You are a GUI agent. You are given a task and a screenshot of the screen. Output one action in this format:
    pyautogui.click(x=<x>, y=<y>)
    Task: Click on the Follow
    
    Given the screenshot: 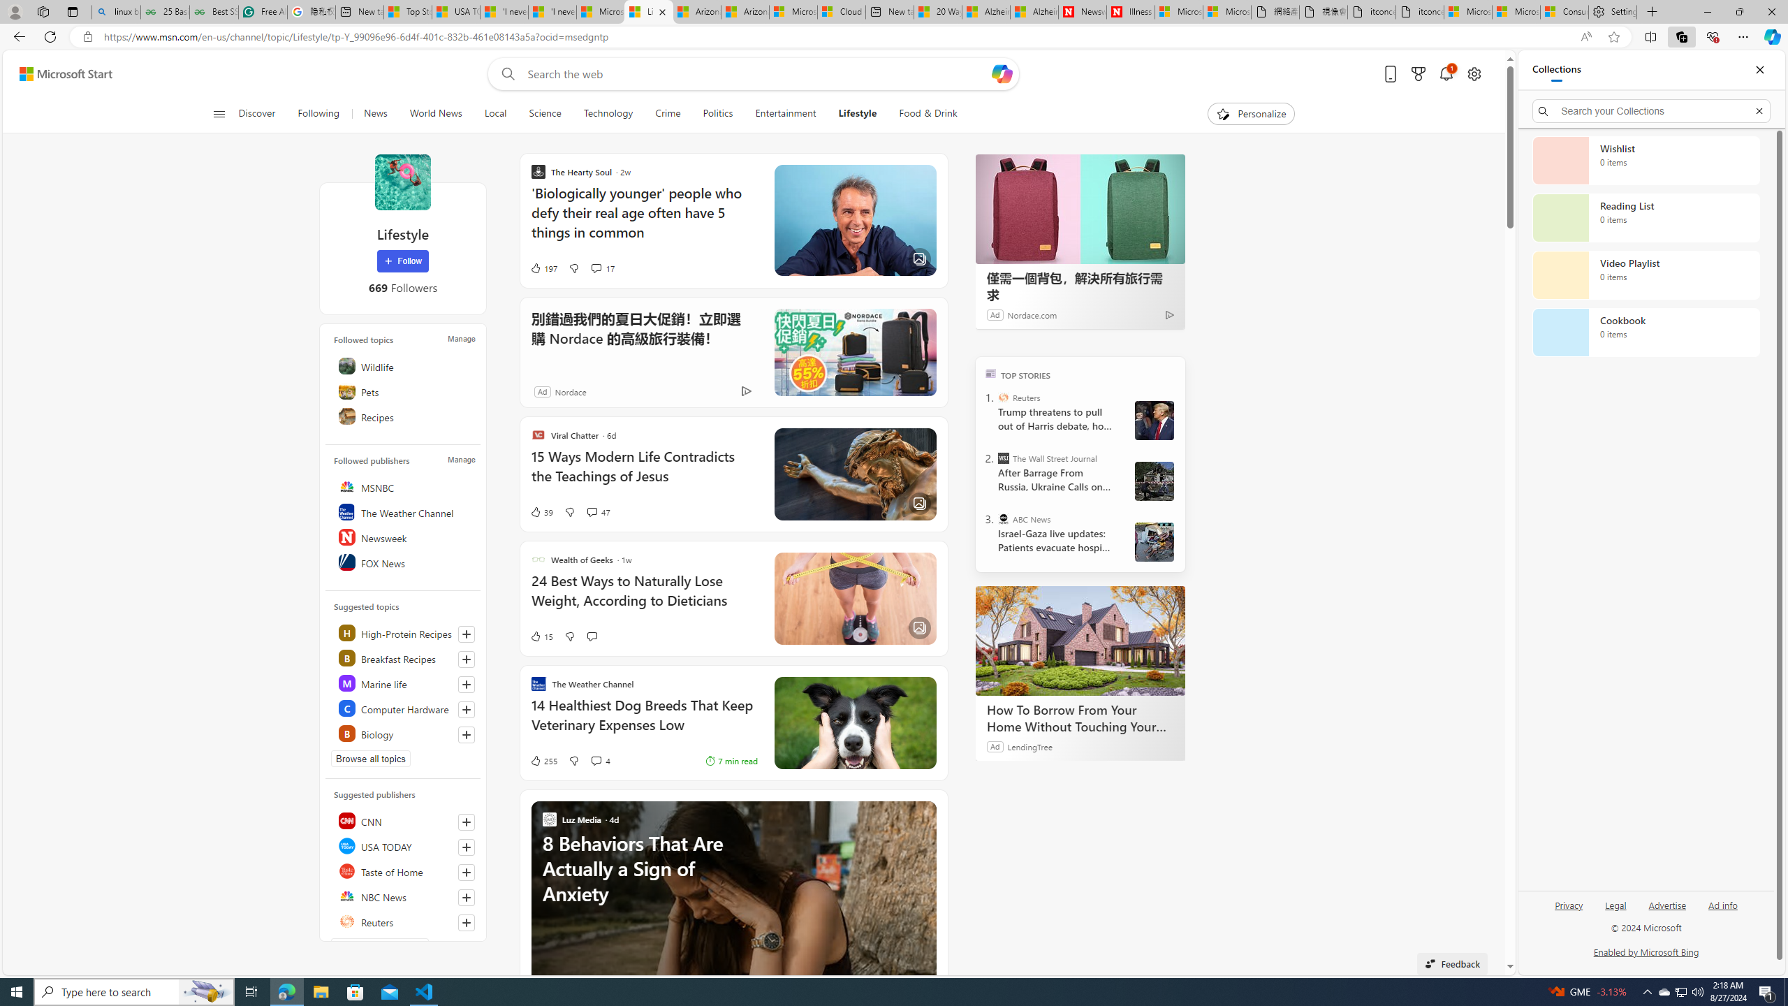 What is the action you would take?
    pyautogui.click(x=403, y=261)
    